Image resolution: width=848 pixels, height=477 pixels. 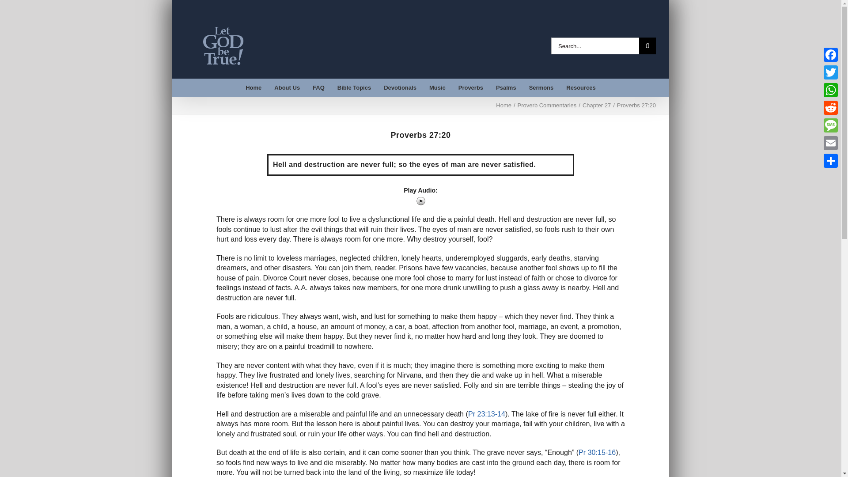 I want to click on Message, so click(x=830, y=125).